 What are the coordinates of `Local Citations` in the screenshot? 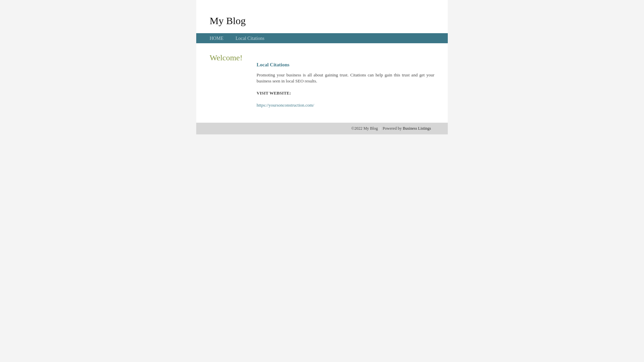 It's located at (250, 38).